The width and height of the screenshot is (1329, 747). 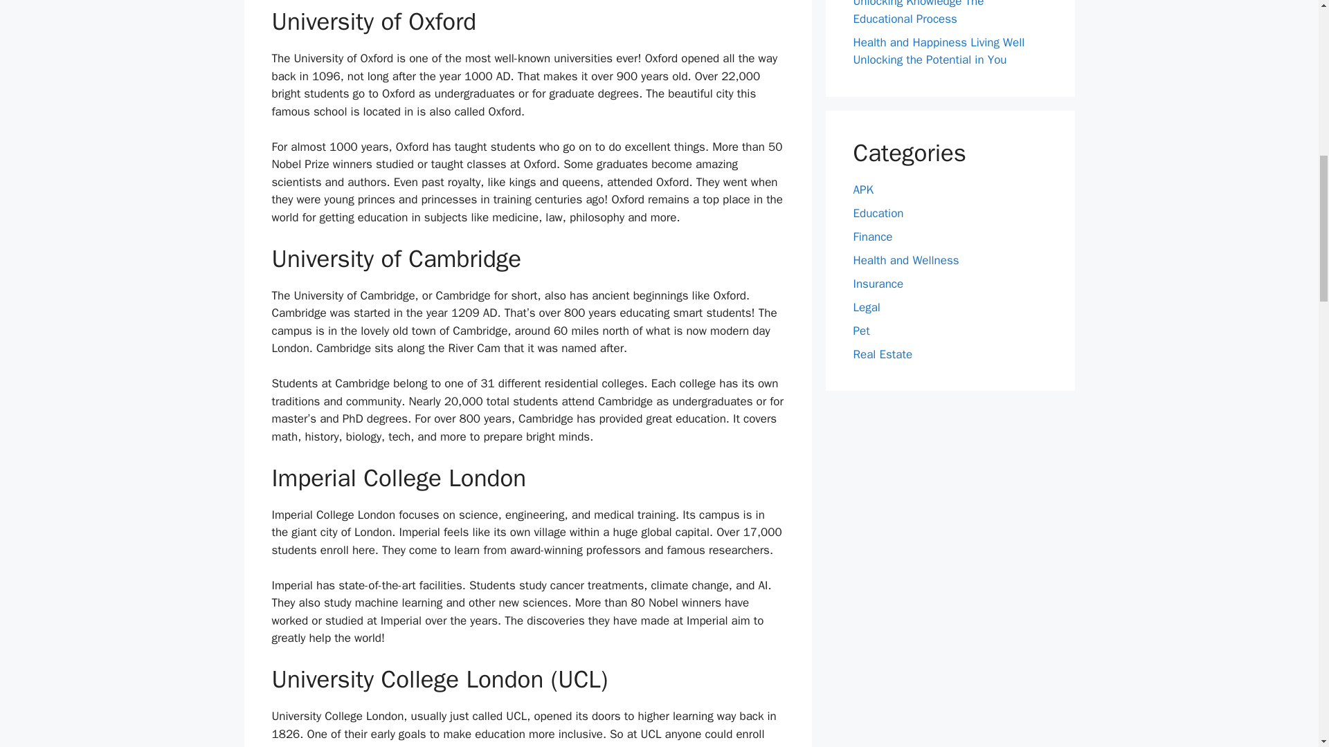 What do you see at coordinates (882, 354) in the screenshot?
I see `Real Estate` at bounding box center [882, 354].